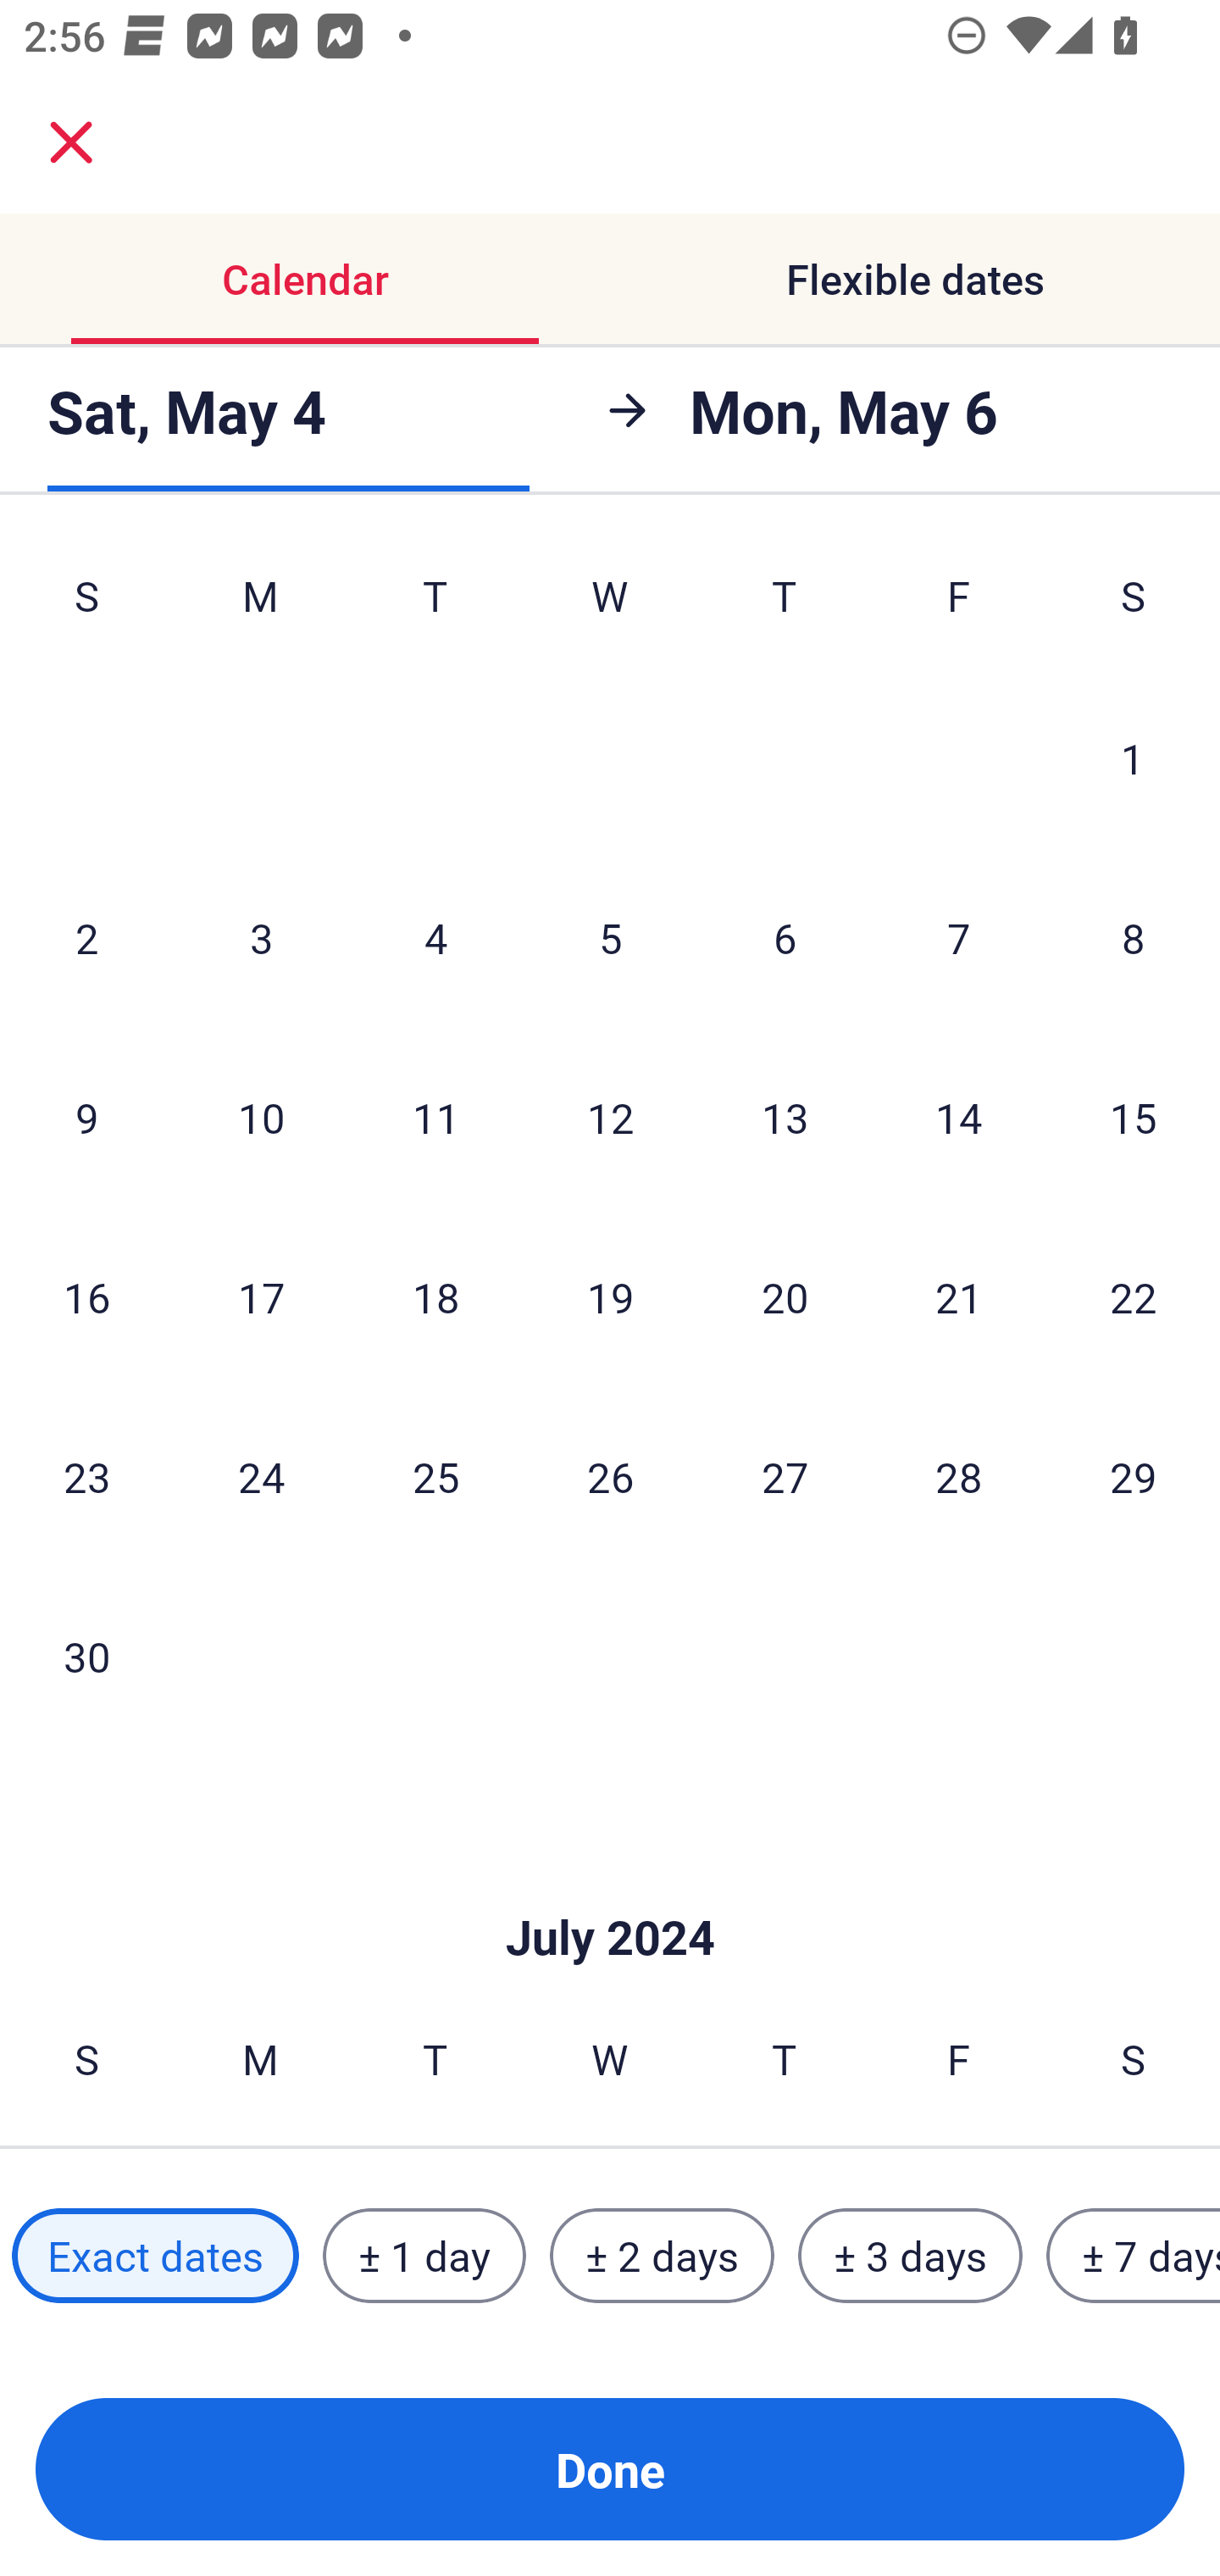 This screenshot has height=2576, width=1220. Describe the element at coordinates (610, 1117) in the screenshot. I see `12 Wednesday, June 12, 2024` at that location.